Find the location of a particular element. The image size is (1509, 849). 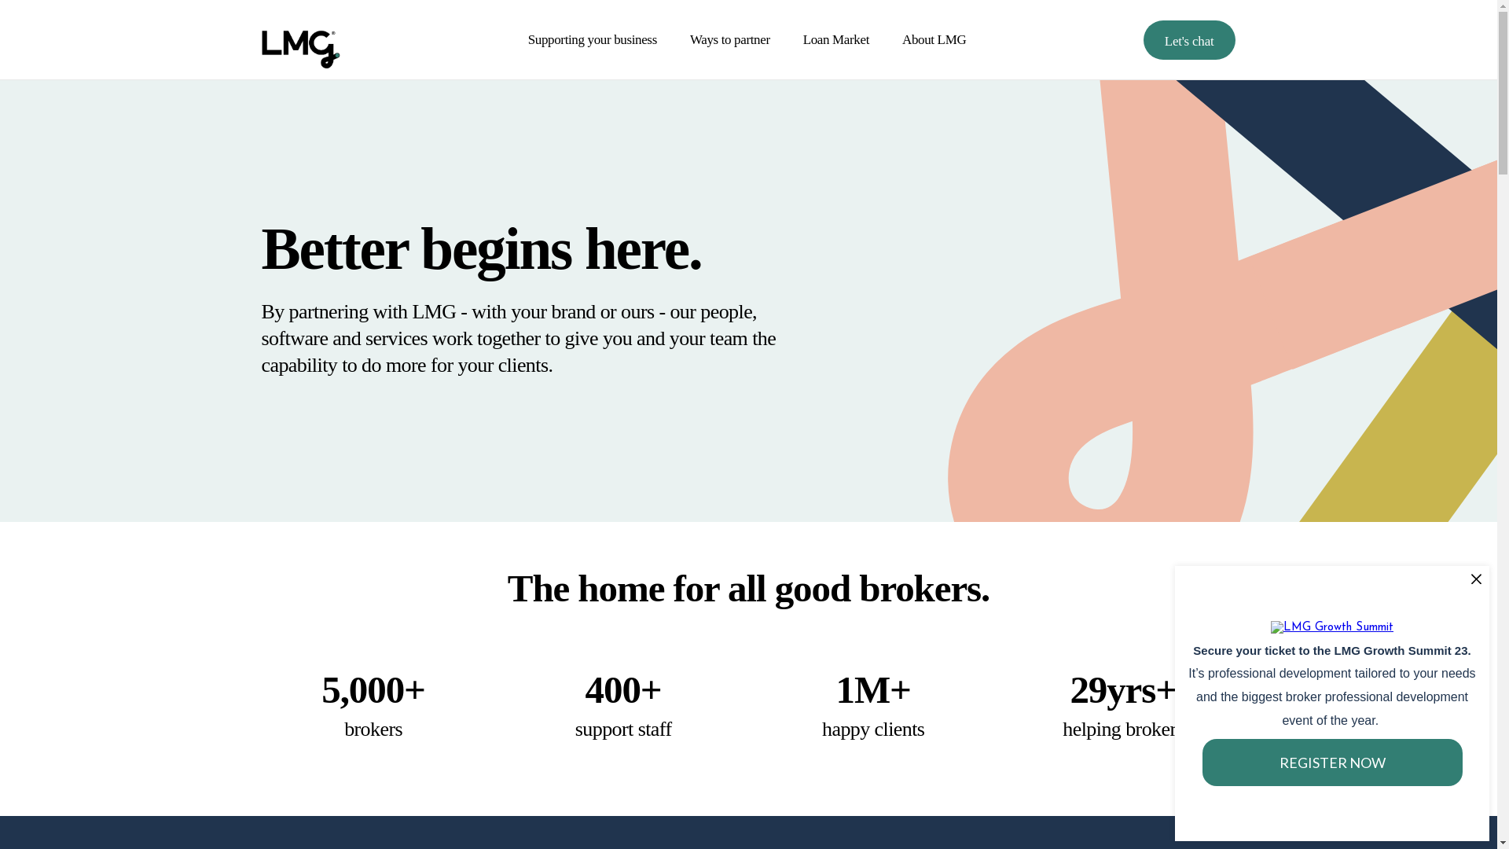

Ways to partner is located at coordinates (730, 39).